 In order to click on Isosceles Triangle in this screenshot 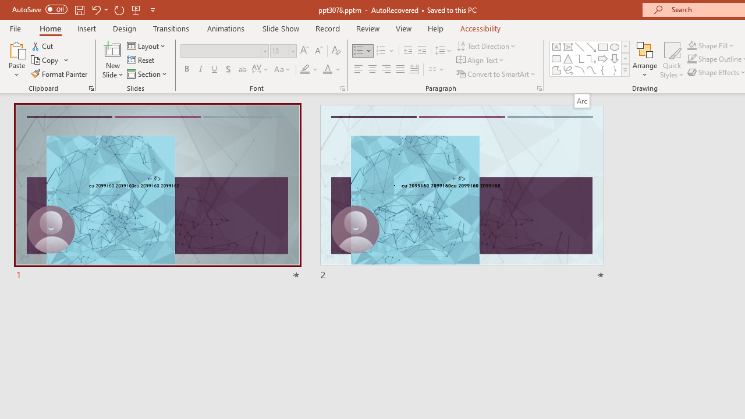, I will do `click(568, 58)`.